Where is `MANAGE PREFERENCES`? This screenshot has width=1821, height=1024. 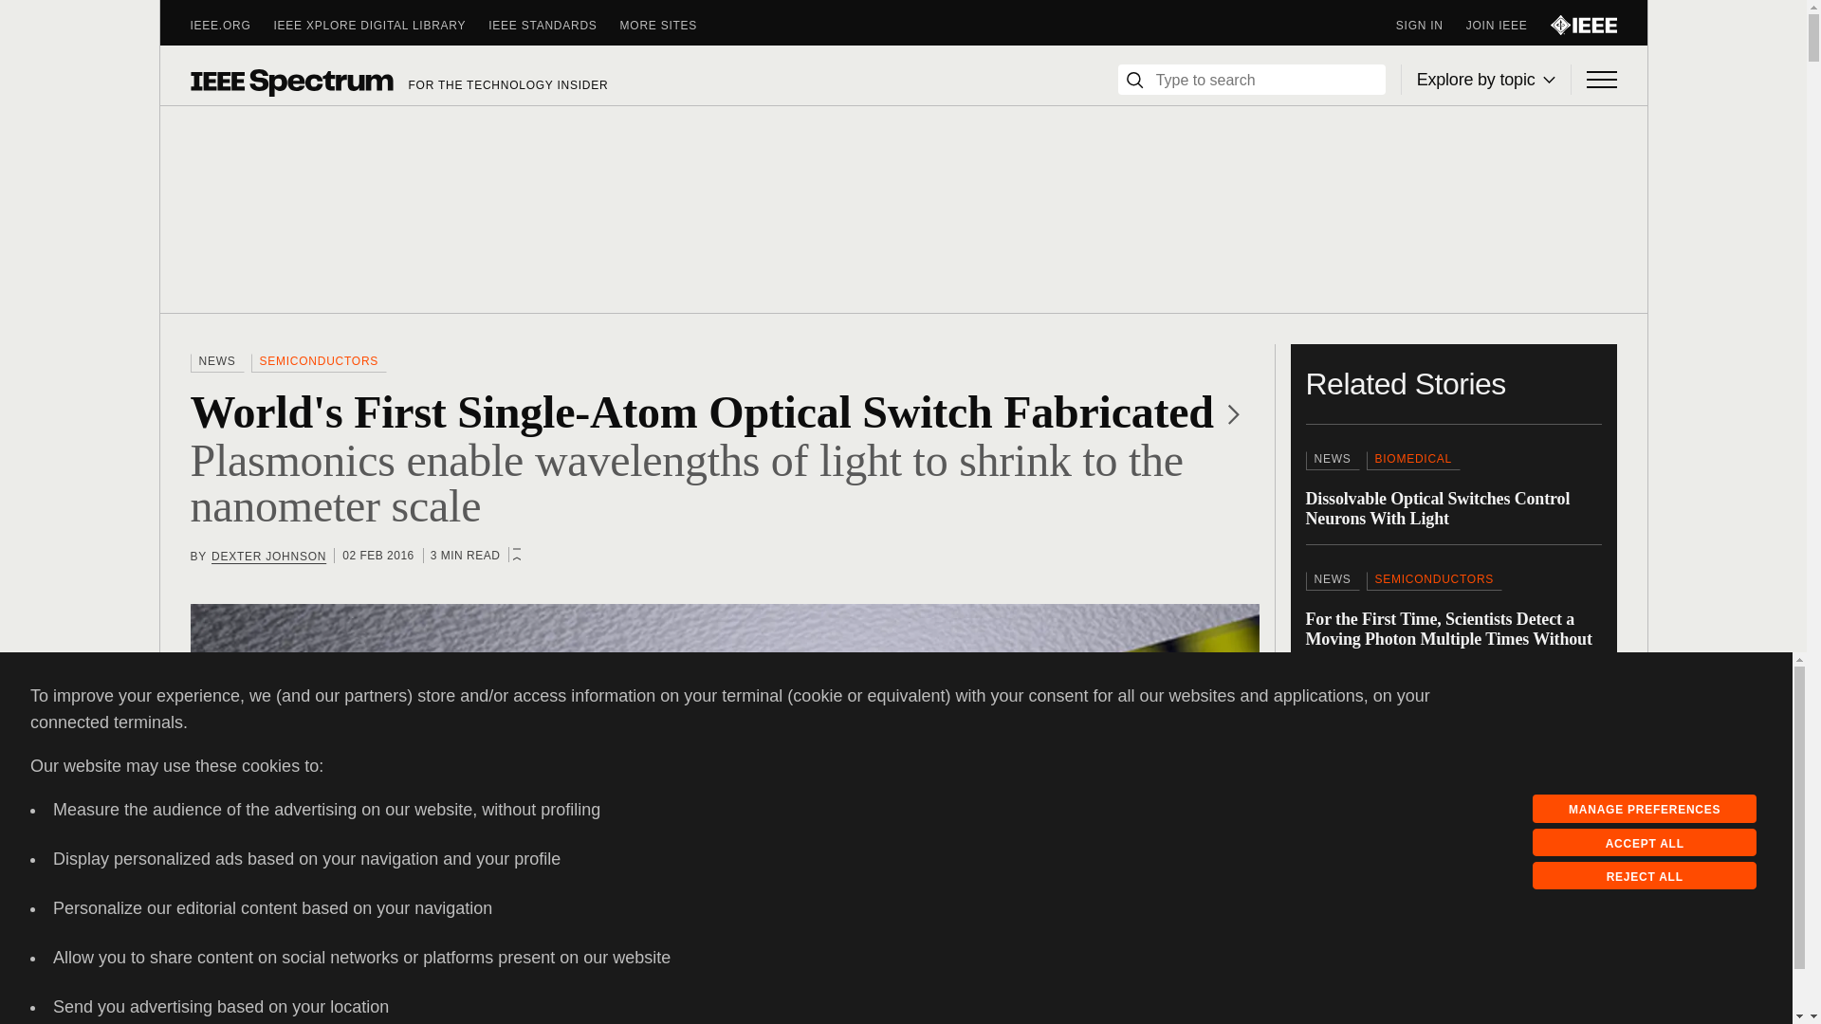 MANAGE PREFERENCES is located at coordinates (1645, 809).